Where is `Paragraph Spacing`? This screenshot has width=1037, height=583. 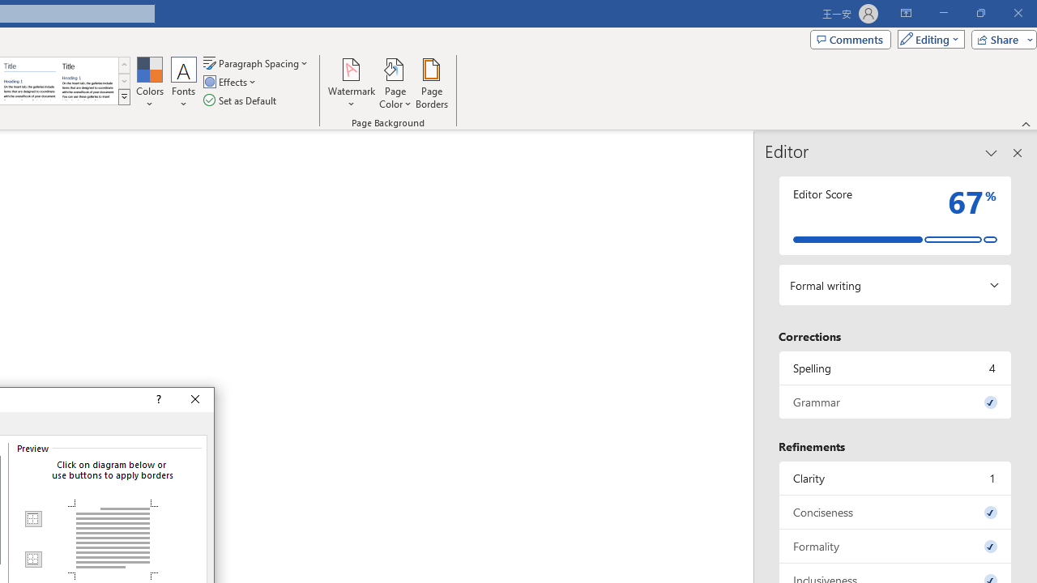 Paragraph Spacing is located at coordinates (257, 63).